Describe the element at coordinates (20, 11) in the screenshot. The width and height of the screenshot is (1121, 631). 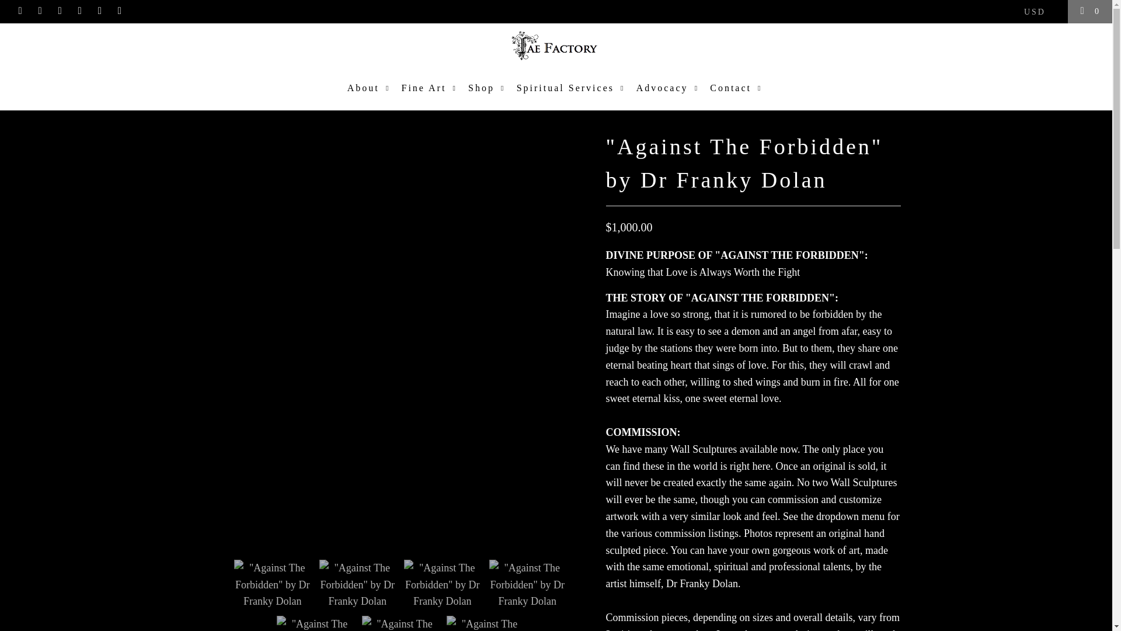
I see `Fae Factory on Twitter` at that location.